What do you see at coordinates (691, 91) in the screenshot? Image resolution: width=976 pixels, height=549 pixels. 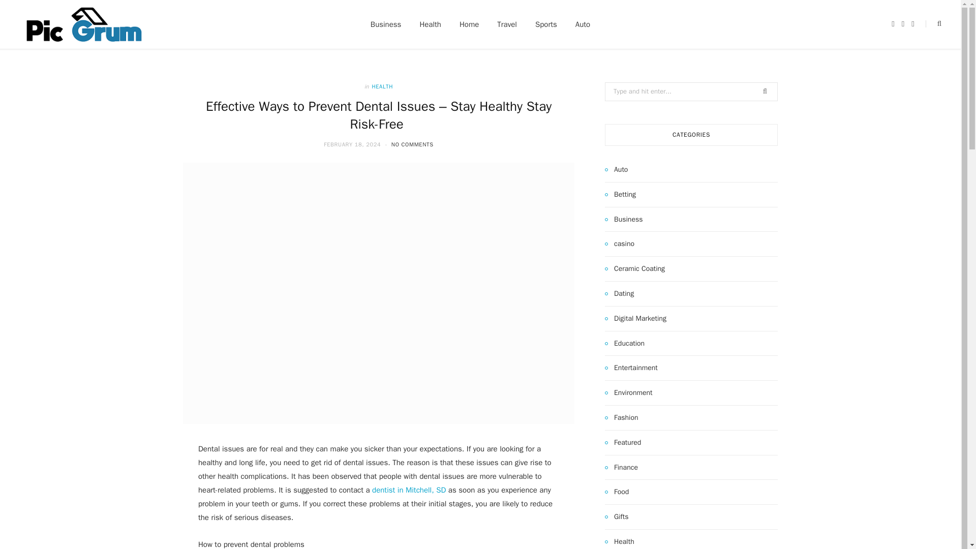 I see `Search for:` at bounding box center [691, 91].